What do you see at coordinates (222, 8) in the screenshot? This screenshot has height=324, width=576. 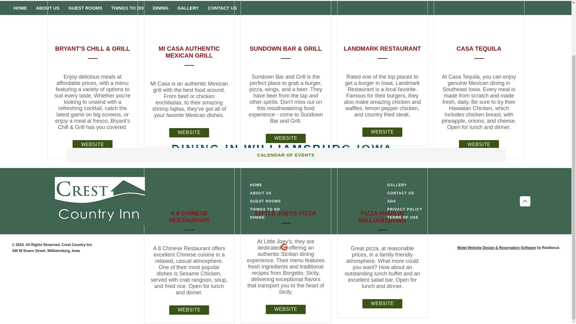 I see `CONTACT US` at bounding box center [222, 8].